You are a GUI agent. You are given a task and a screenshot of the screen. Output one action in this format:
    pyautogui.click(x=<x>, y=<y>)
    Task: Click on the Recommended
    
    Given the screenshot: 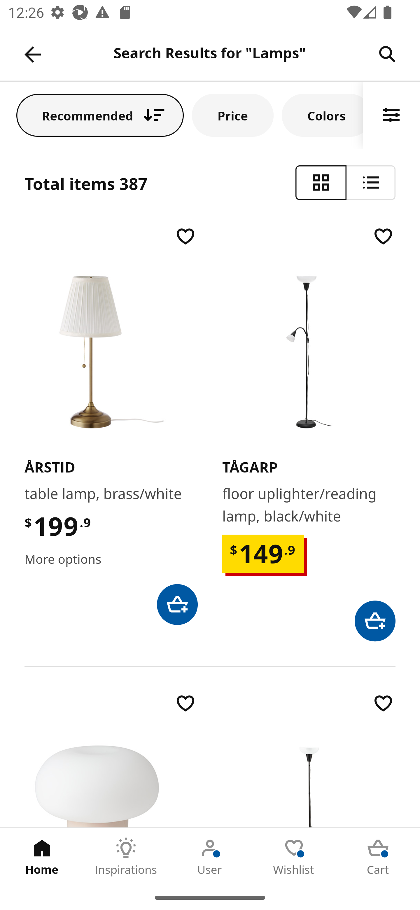 What is the action you would take?
    pyautogui.click(x=100, y=115)
    